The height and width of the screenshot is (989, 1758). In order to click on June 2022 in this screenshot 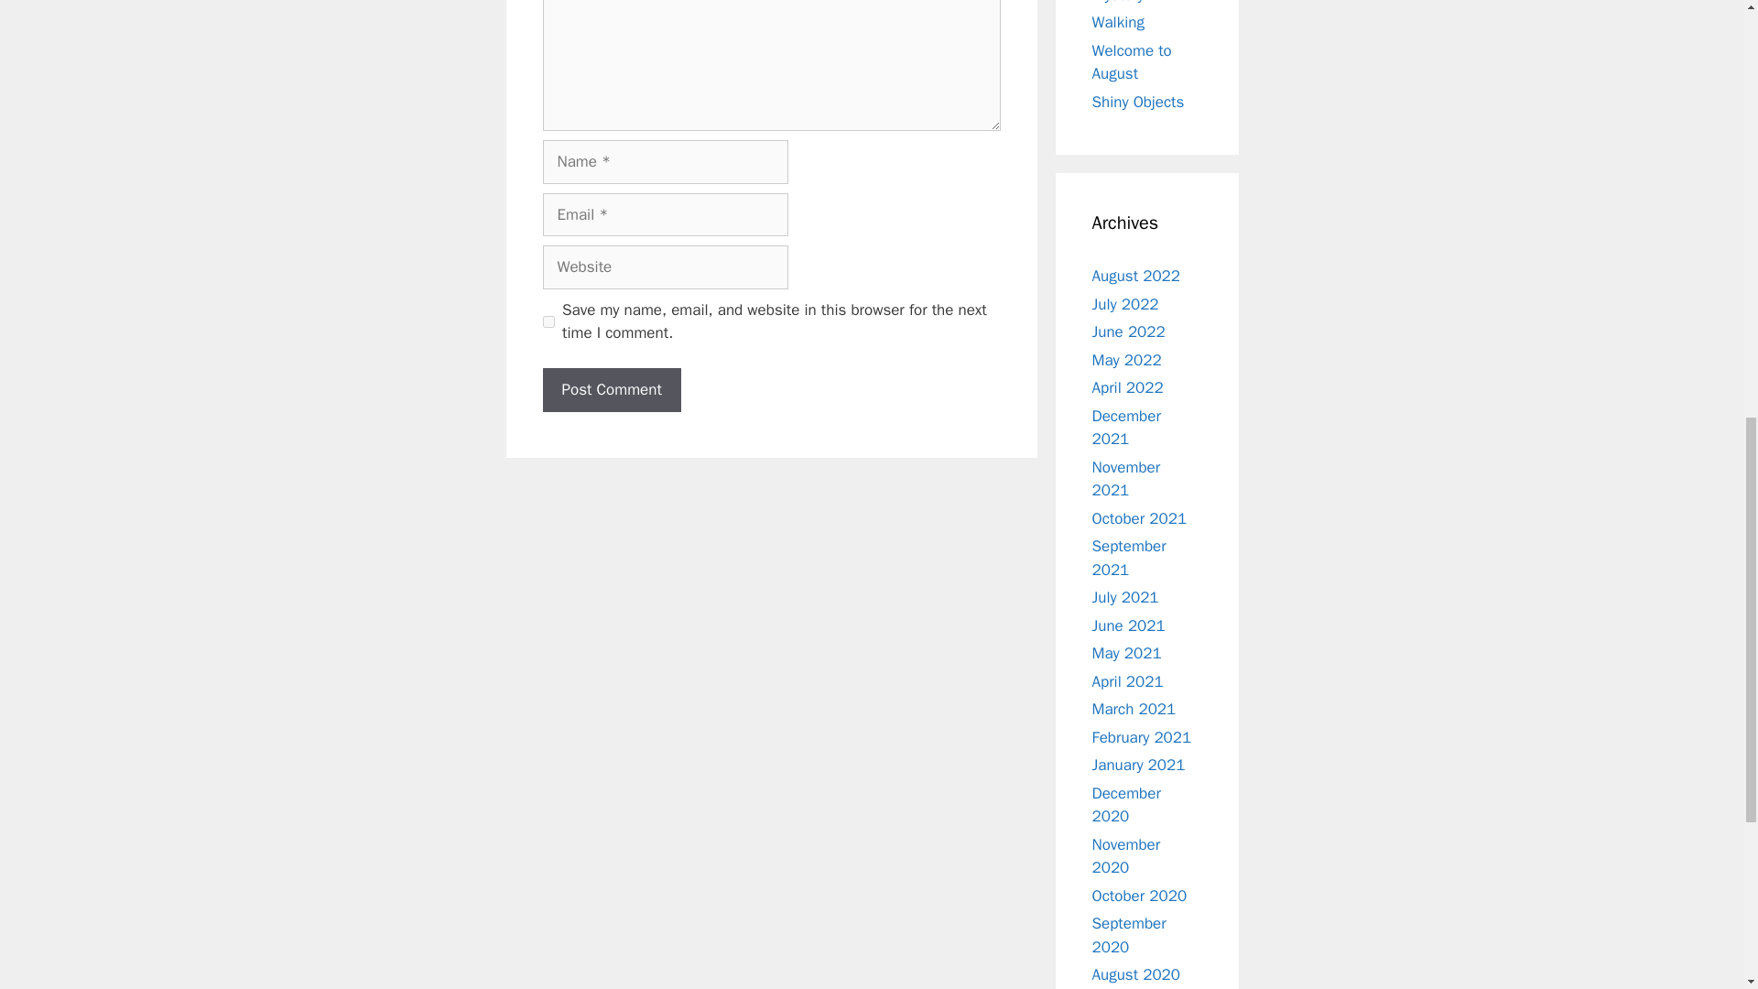, I will do `click(1128, 331)`.